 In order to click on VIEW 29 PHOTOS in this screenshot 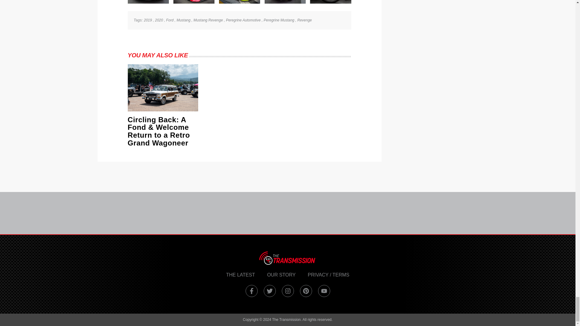, I will do `click(330, 2)`.